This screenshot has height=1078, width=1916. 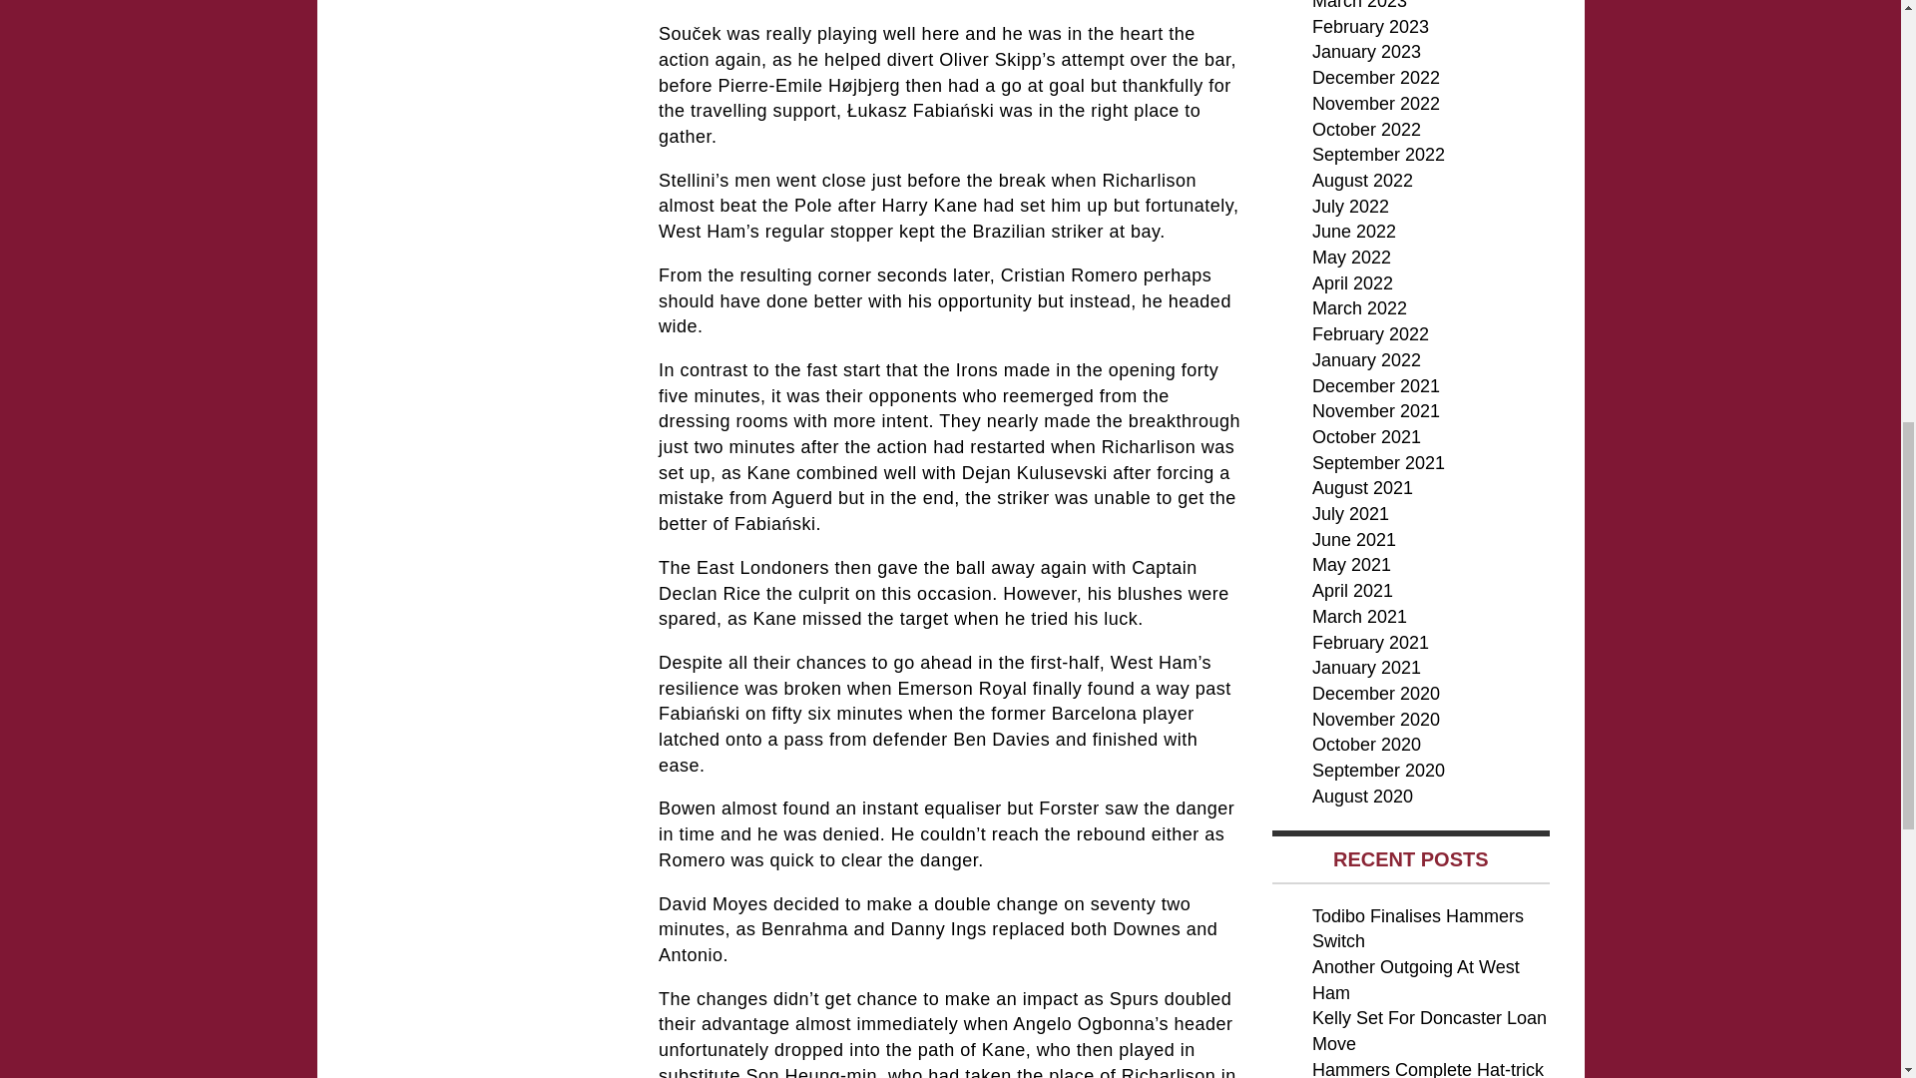 What do you see at coordinates (1371, 26) in the screenshot?
I see `February 2023` at bounding box center [1371, 26].